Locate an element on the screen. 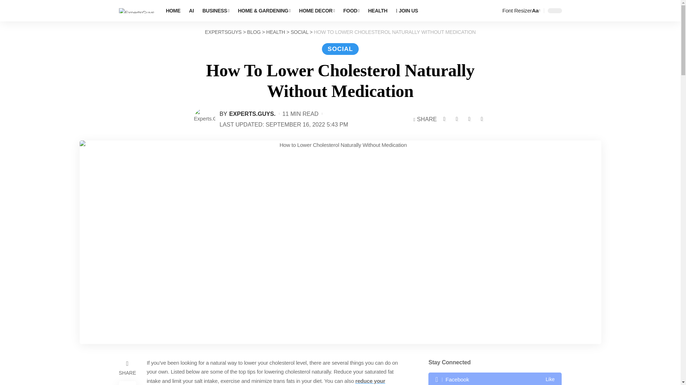 This screenshot has height=385, width=686. ExpertsGuys is located at coordinates (136, 11).